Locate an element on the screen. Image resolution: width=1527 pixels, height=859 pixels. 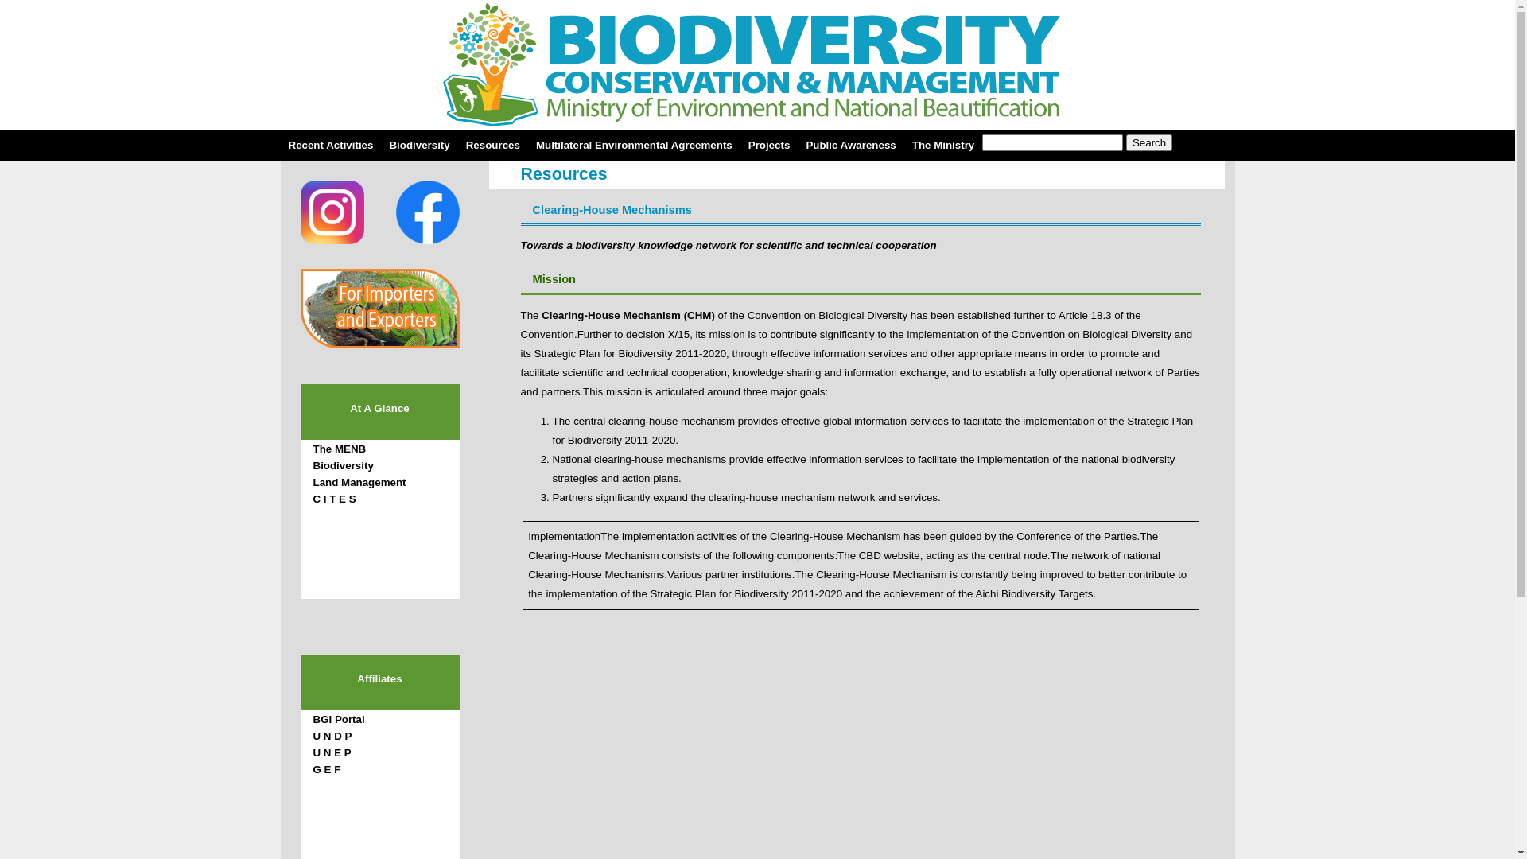
C I T E S is located at coordinates (335, 499).